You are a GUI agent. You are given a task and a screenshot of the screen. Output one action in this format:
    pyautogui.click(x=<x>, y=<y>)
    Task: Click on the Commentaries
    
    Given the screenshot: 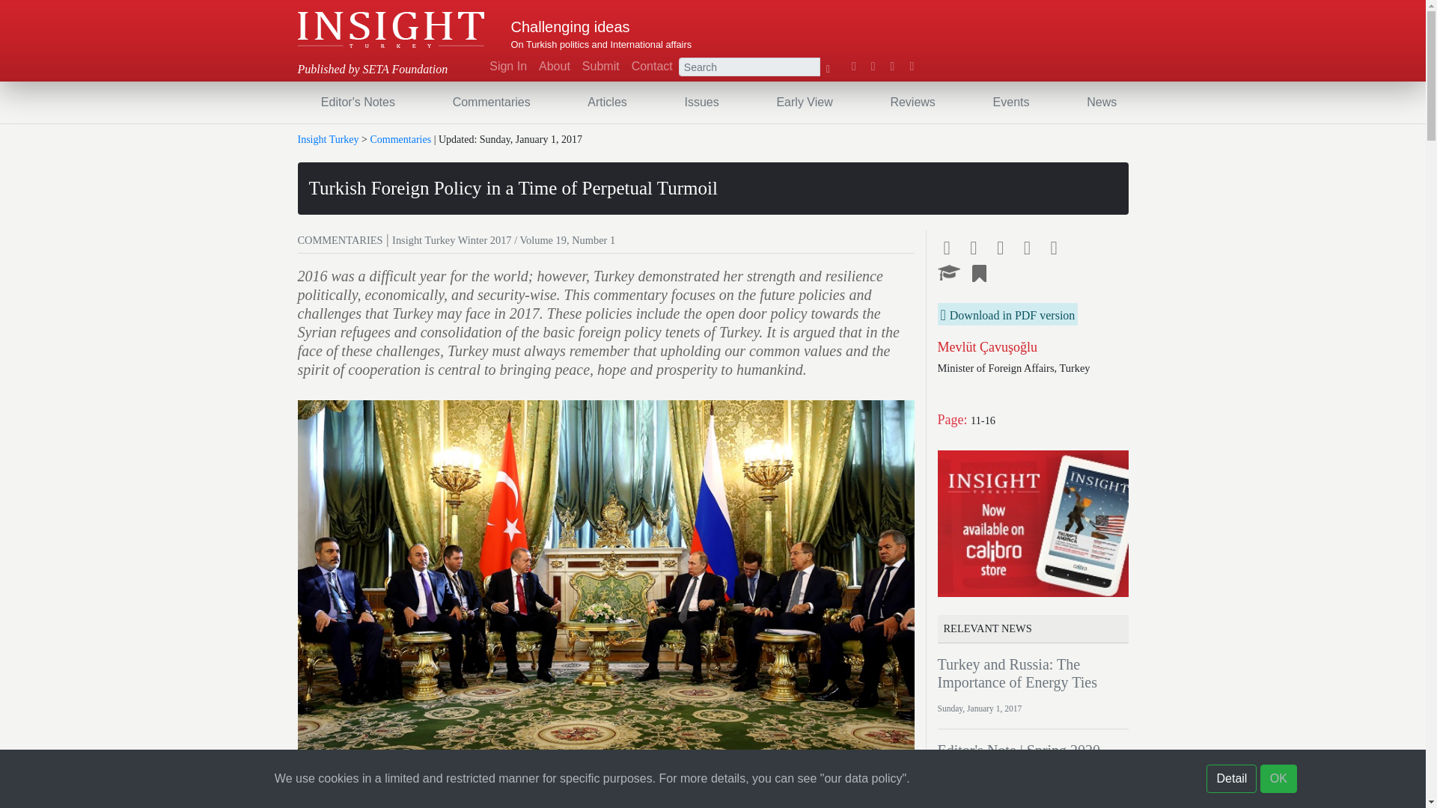 What is the action you would take?
    pyautogui.click(x=491, y=102)
    